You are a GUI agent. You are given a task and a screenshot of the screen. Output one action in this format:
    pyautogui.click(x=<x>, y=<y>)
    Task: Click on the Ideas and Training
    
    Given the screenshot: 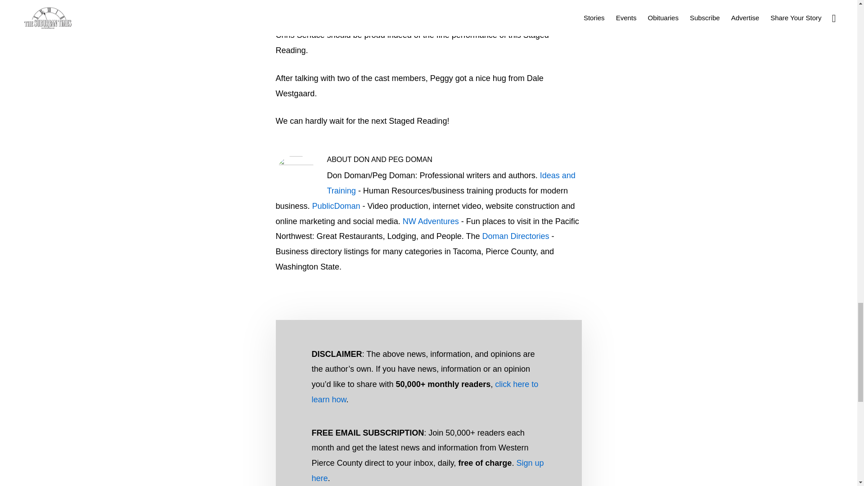 What is the action you would take?
    pyautogui.click(x=451, y=183)
    